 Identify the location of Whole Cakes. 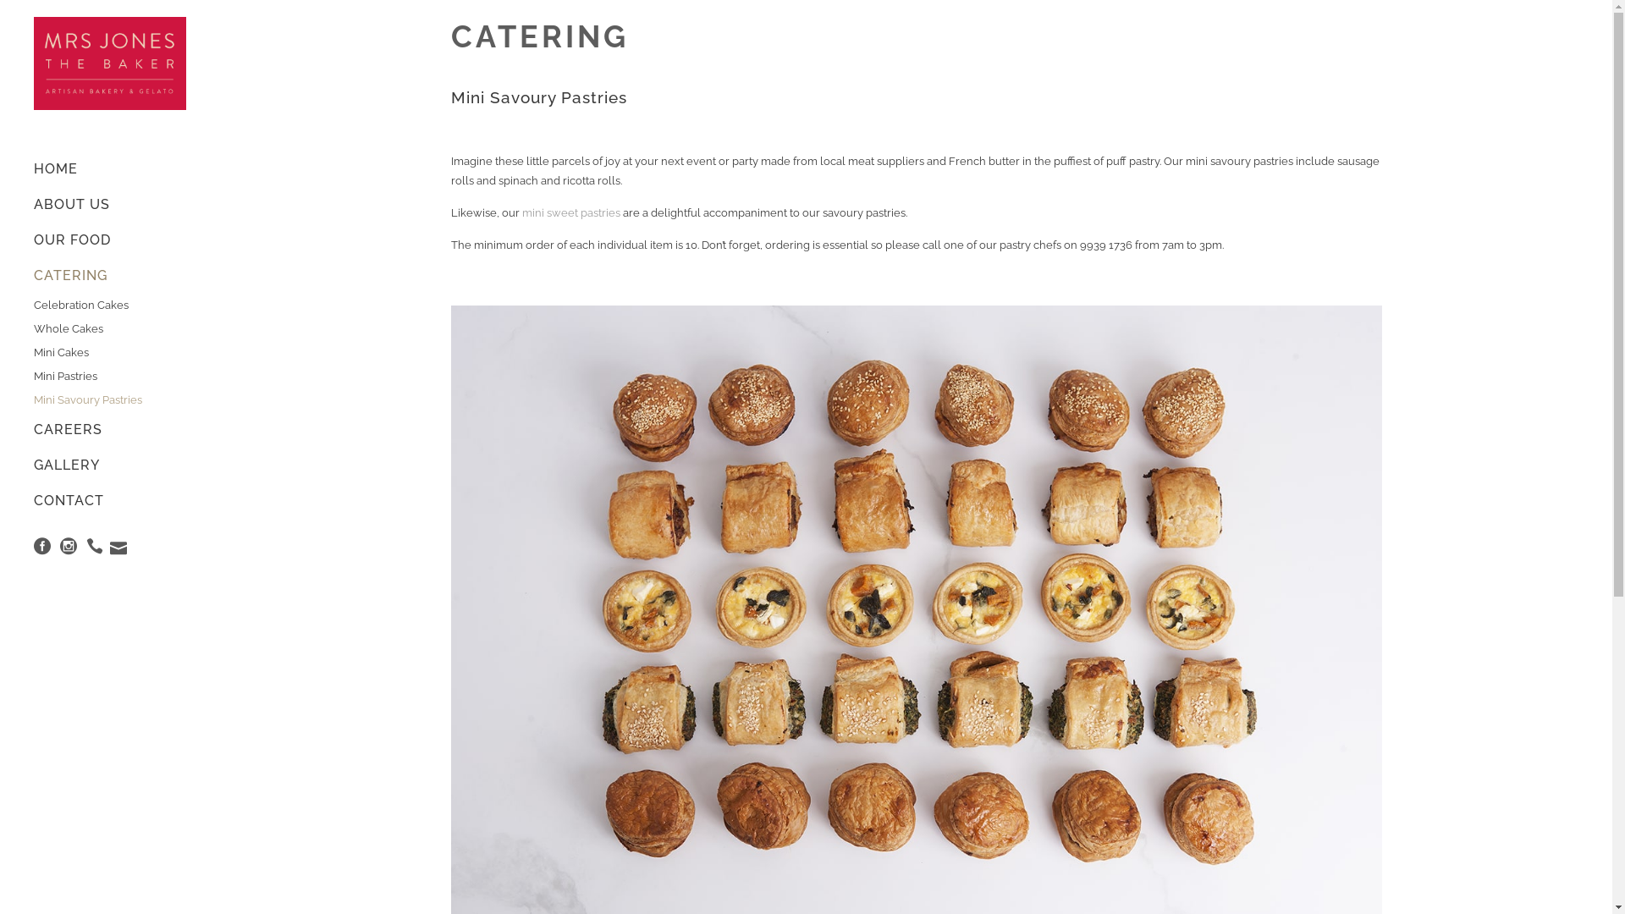
(110, 329).